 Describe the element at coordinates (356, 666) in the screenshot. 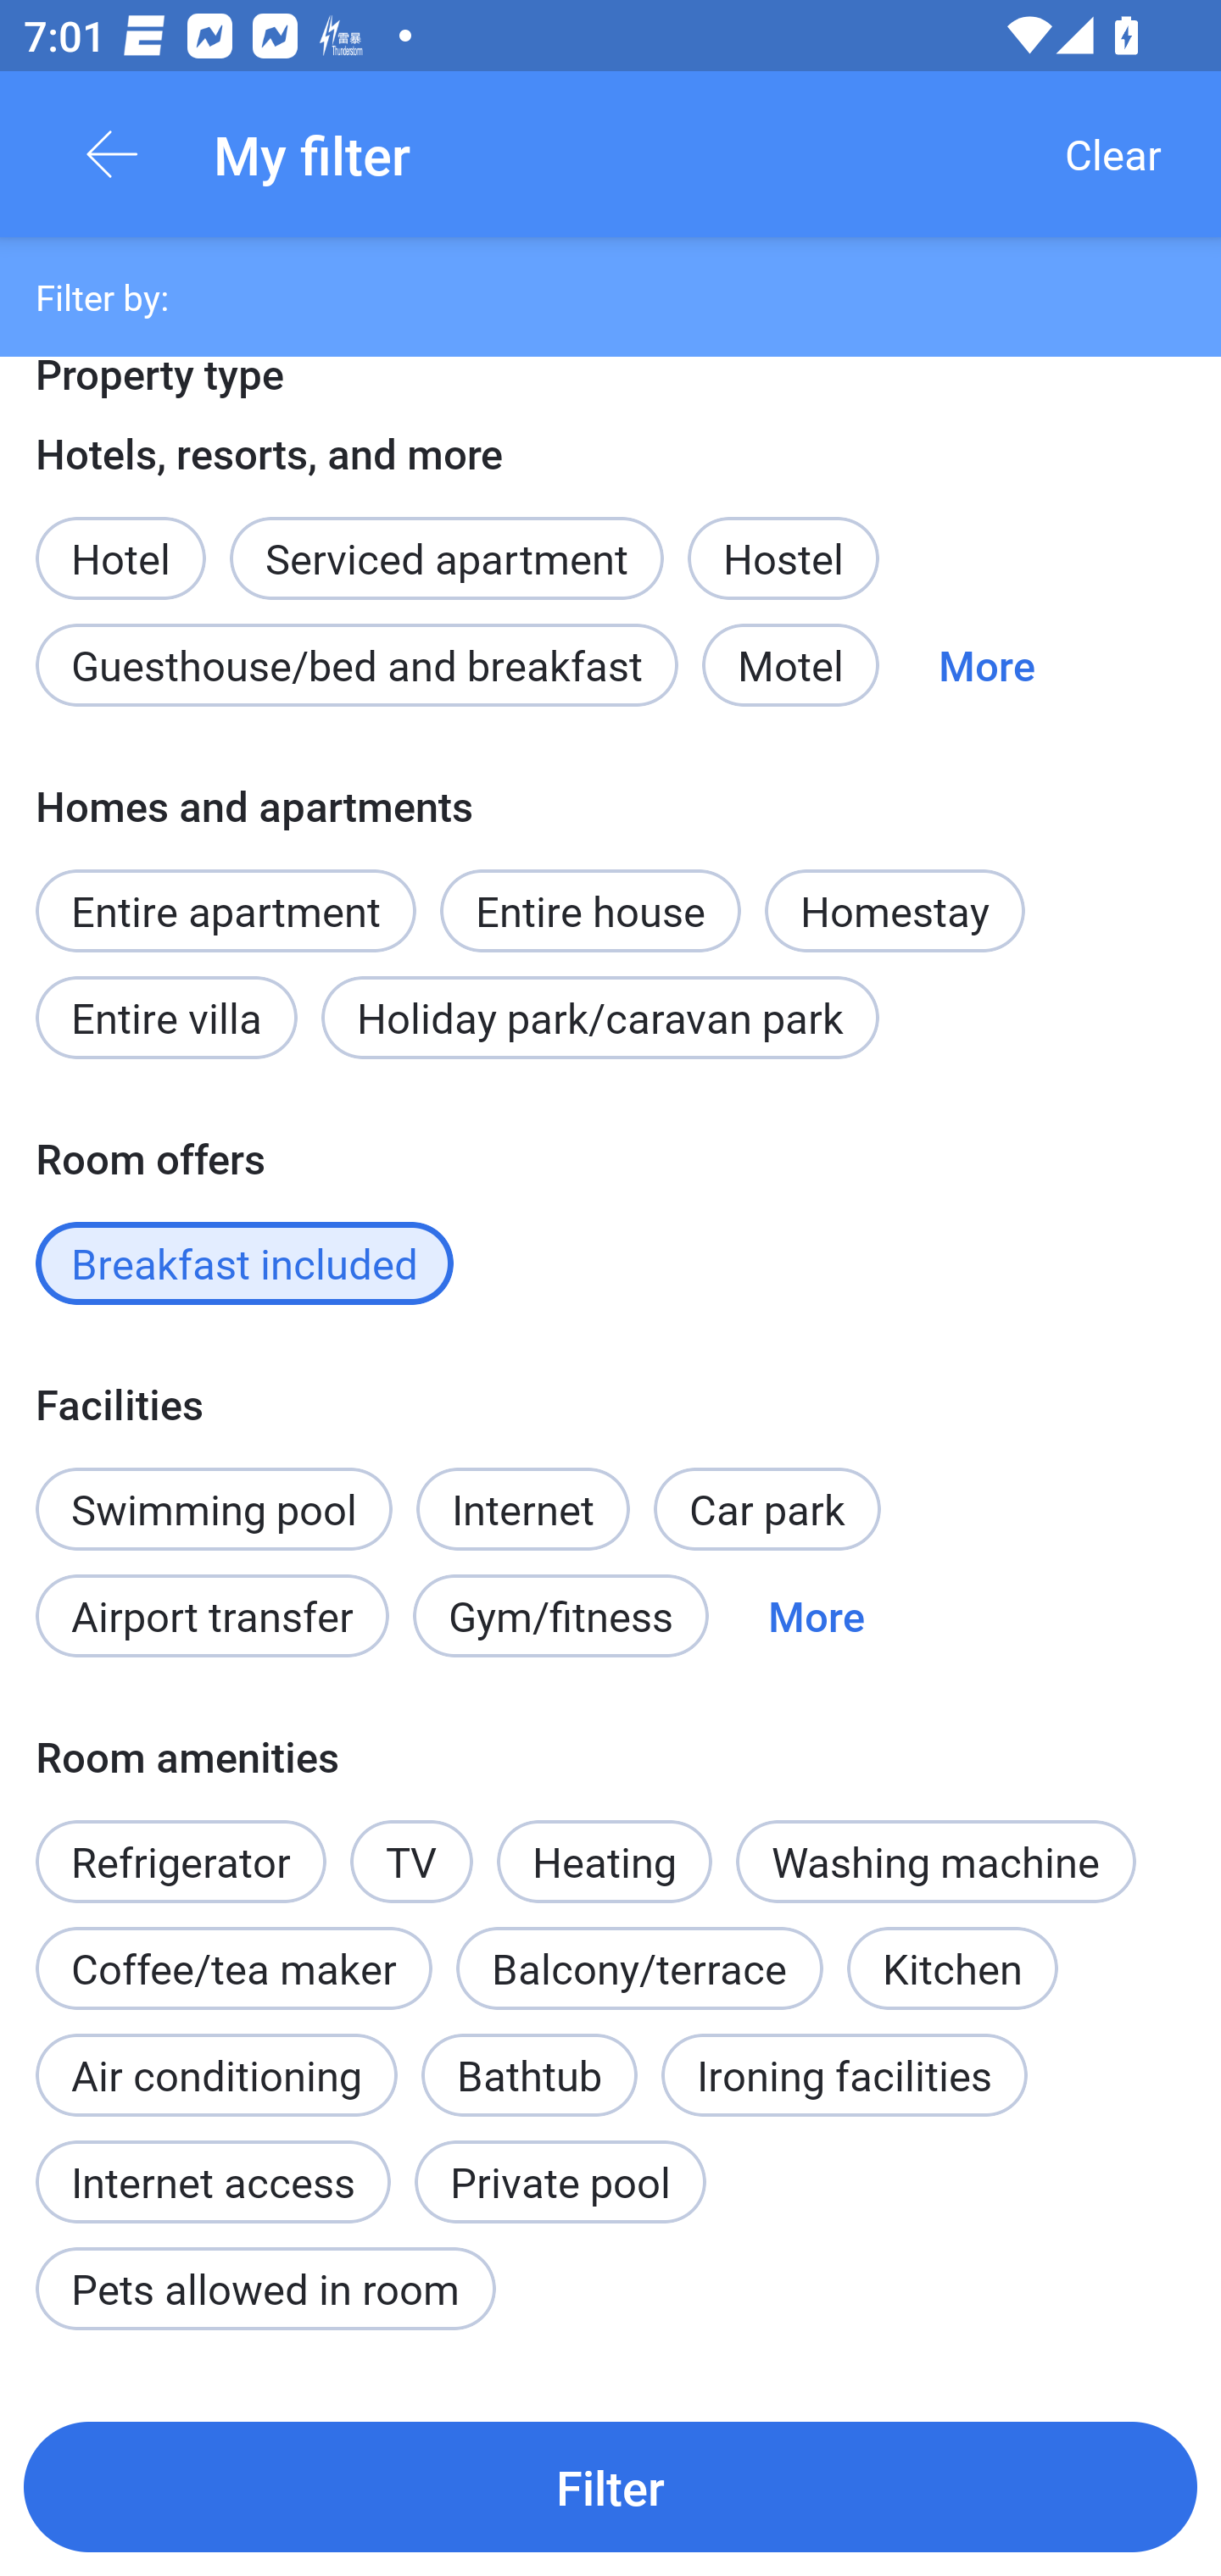

I see `Guesthouse/bed and breakfast` at that location.